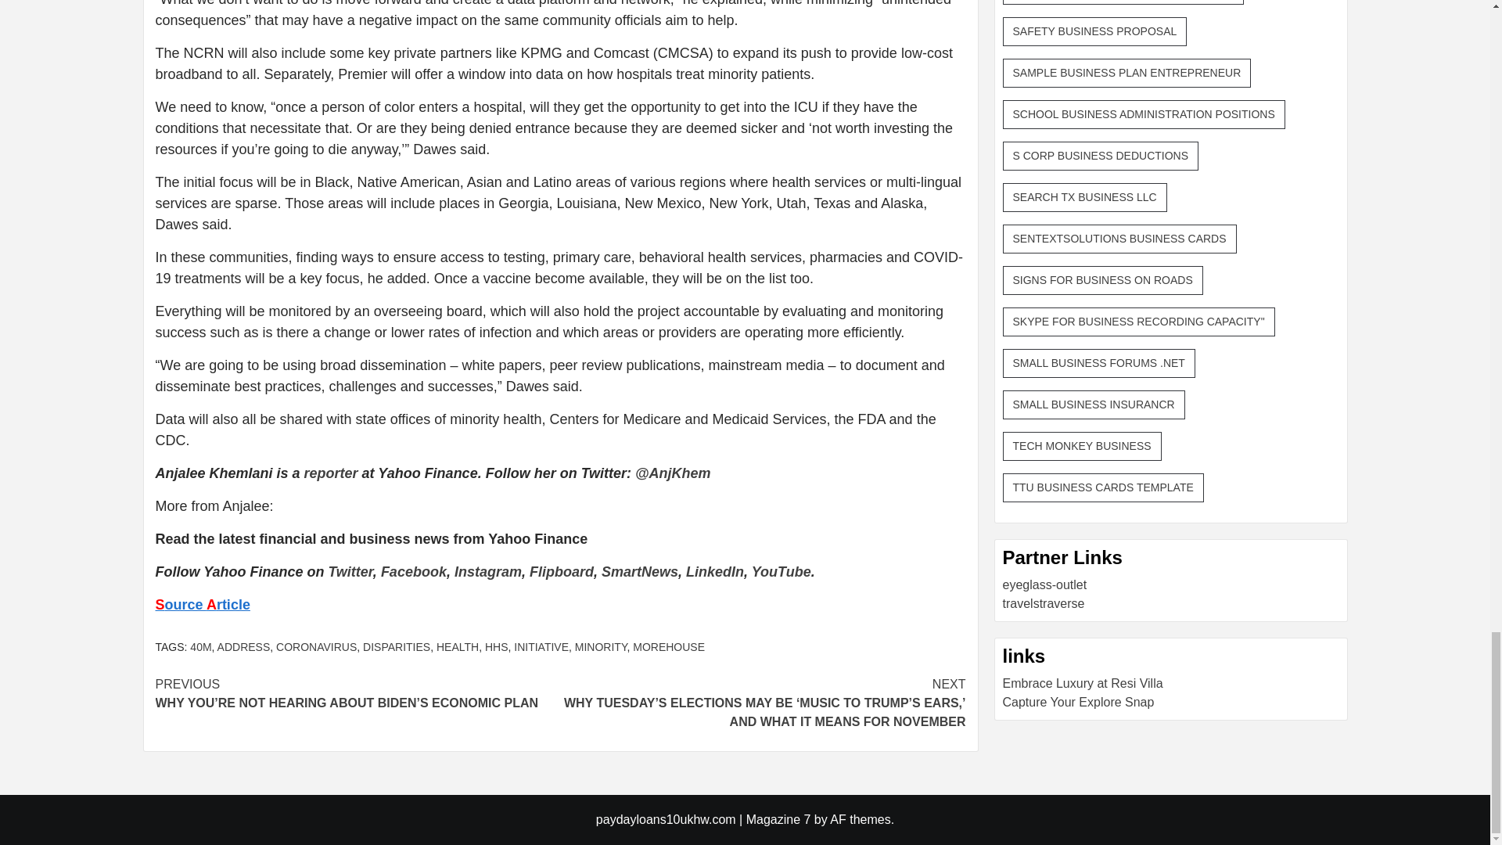 The height and width of the screenshot is (845, 1502). Describe the element at coordinates (413, 571) in the screenshot. I see `Facebook` at that location.